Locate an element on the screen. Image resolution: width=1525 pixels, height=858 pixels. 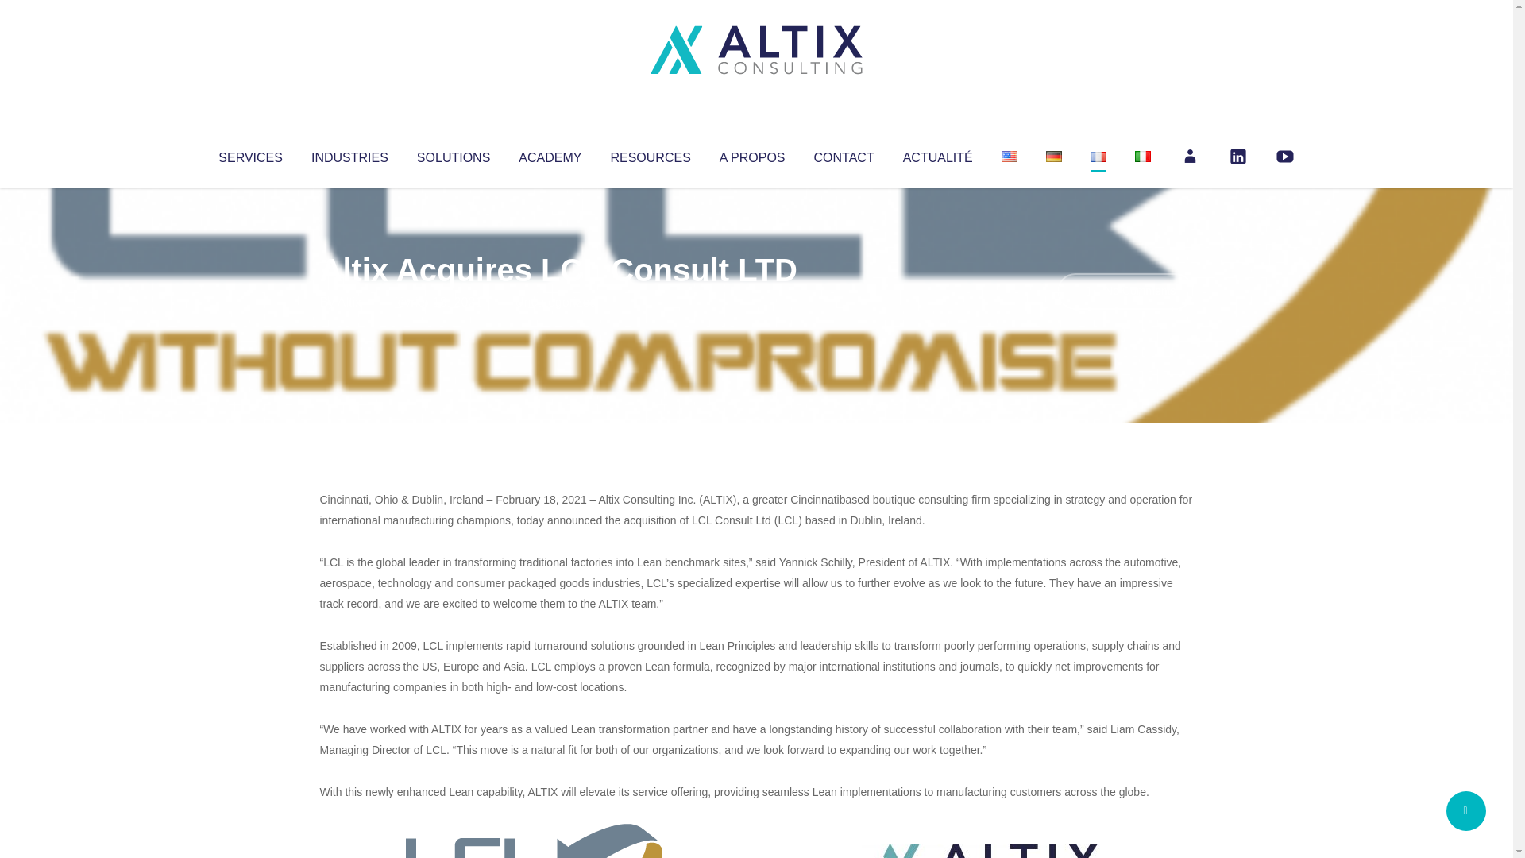
Uncategorized is located at coordinates (555, 302).